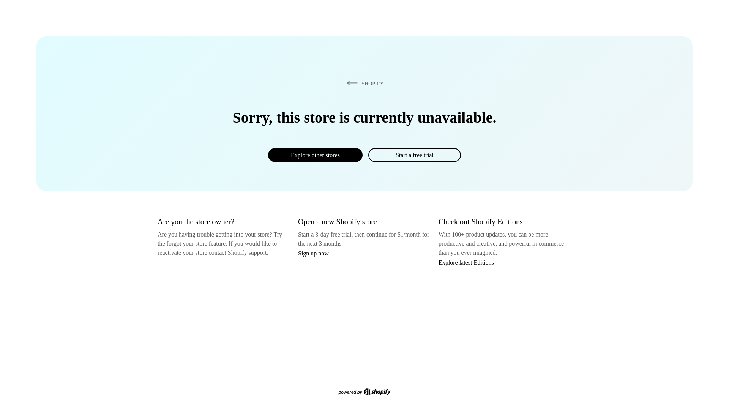 Image resolution: width=729 pixels, height=410 pixels. Describe the element at coordinates (187, 243) in the screenshot. I see `forgot your store` at that location.